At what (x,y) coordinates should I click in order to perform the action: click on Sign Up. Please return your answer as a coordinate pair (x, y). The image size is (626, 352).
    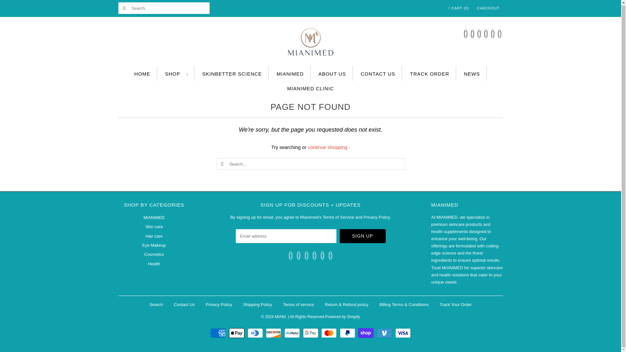
    Looking at the image, I should click on (363, 236).